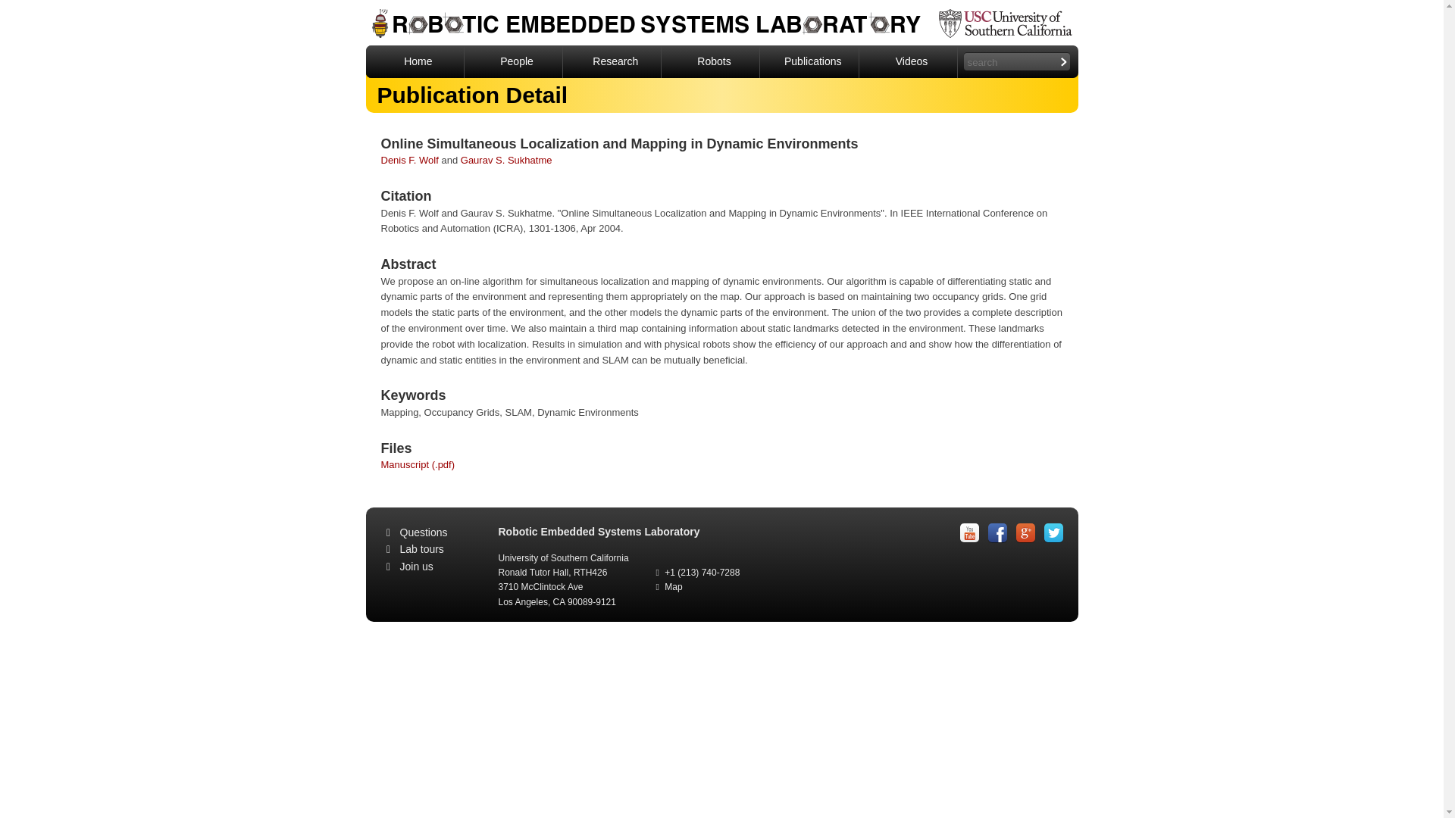 This screenshot has height=818, width=1455. What do you see at coordinates (424, 532) in the screenshot?
I see `Questions` at bounding box center [424, 532].